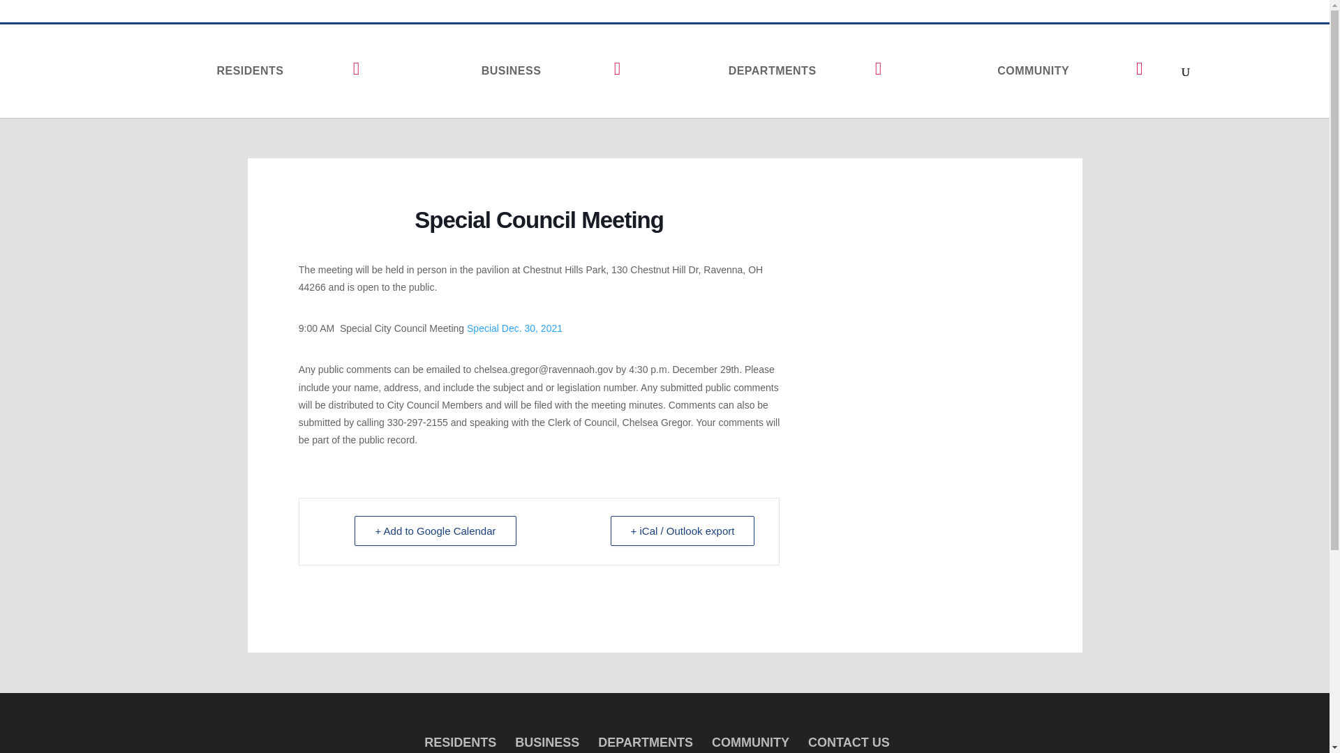 The height and width of the screenshot is (753, 1340). Describe the element at coordinates (1012, 14) in the screenshot. I see `Permits` at that location.